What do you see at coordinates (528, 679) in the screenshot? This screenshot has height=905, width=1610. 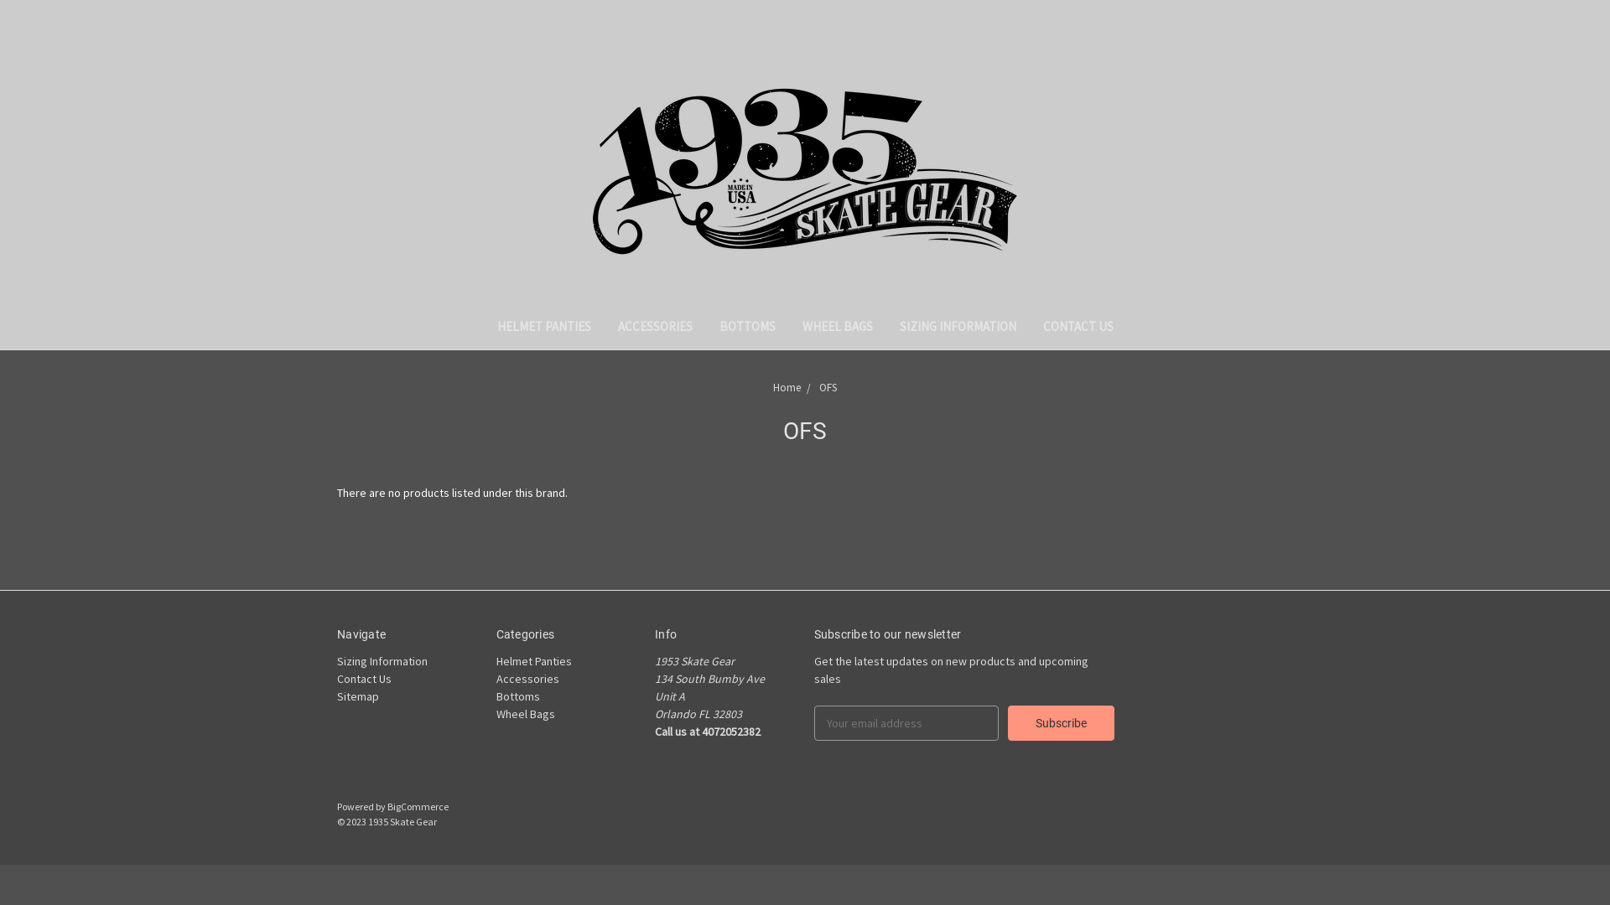 I see `Accessories` at bounding box center [528, 679].